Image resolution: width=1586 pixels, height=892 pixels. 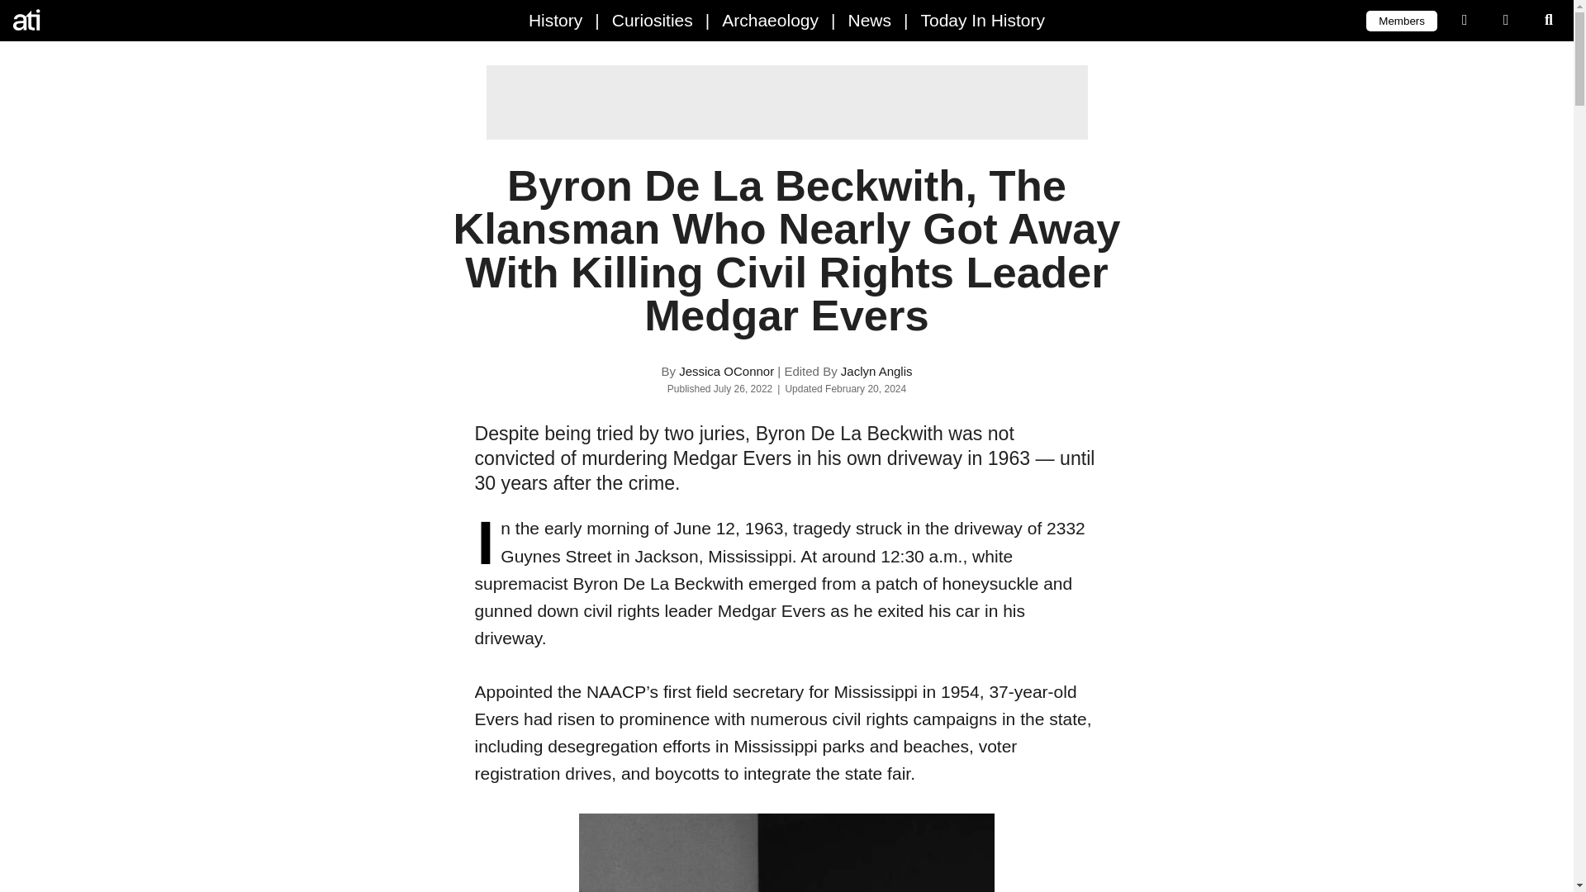 What do you see at coordinates (1401, 20) in the screenshot?
I see `Members` at bounding box center [1401, 20].